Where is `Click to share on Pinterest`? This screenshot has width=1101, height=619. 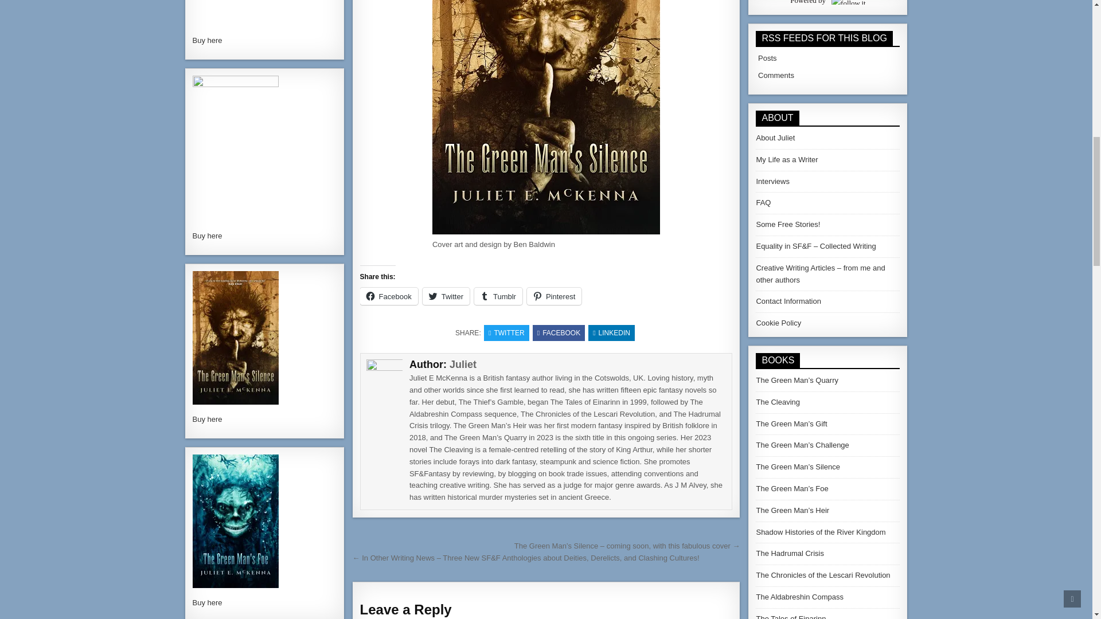 Click to share on Pinterest is located at coordinates (554, 296).